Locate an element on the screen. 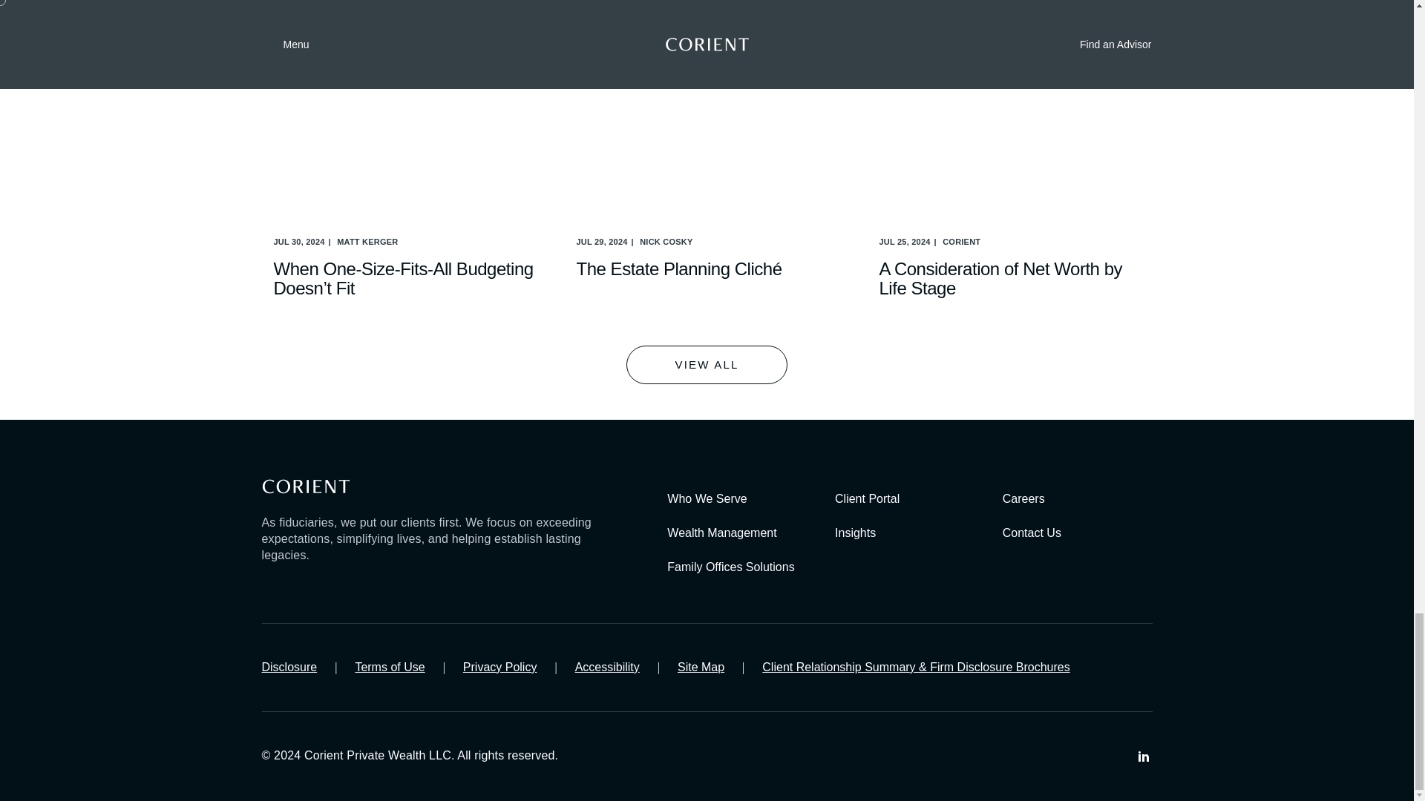 Image resolution: width=1425 pixels, height=801 pixels. Contact Us is located at coordinates (1032, 533).